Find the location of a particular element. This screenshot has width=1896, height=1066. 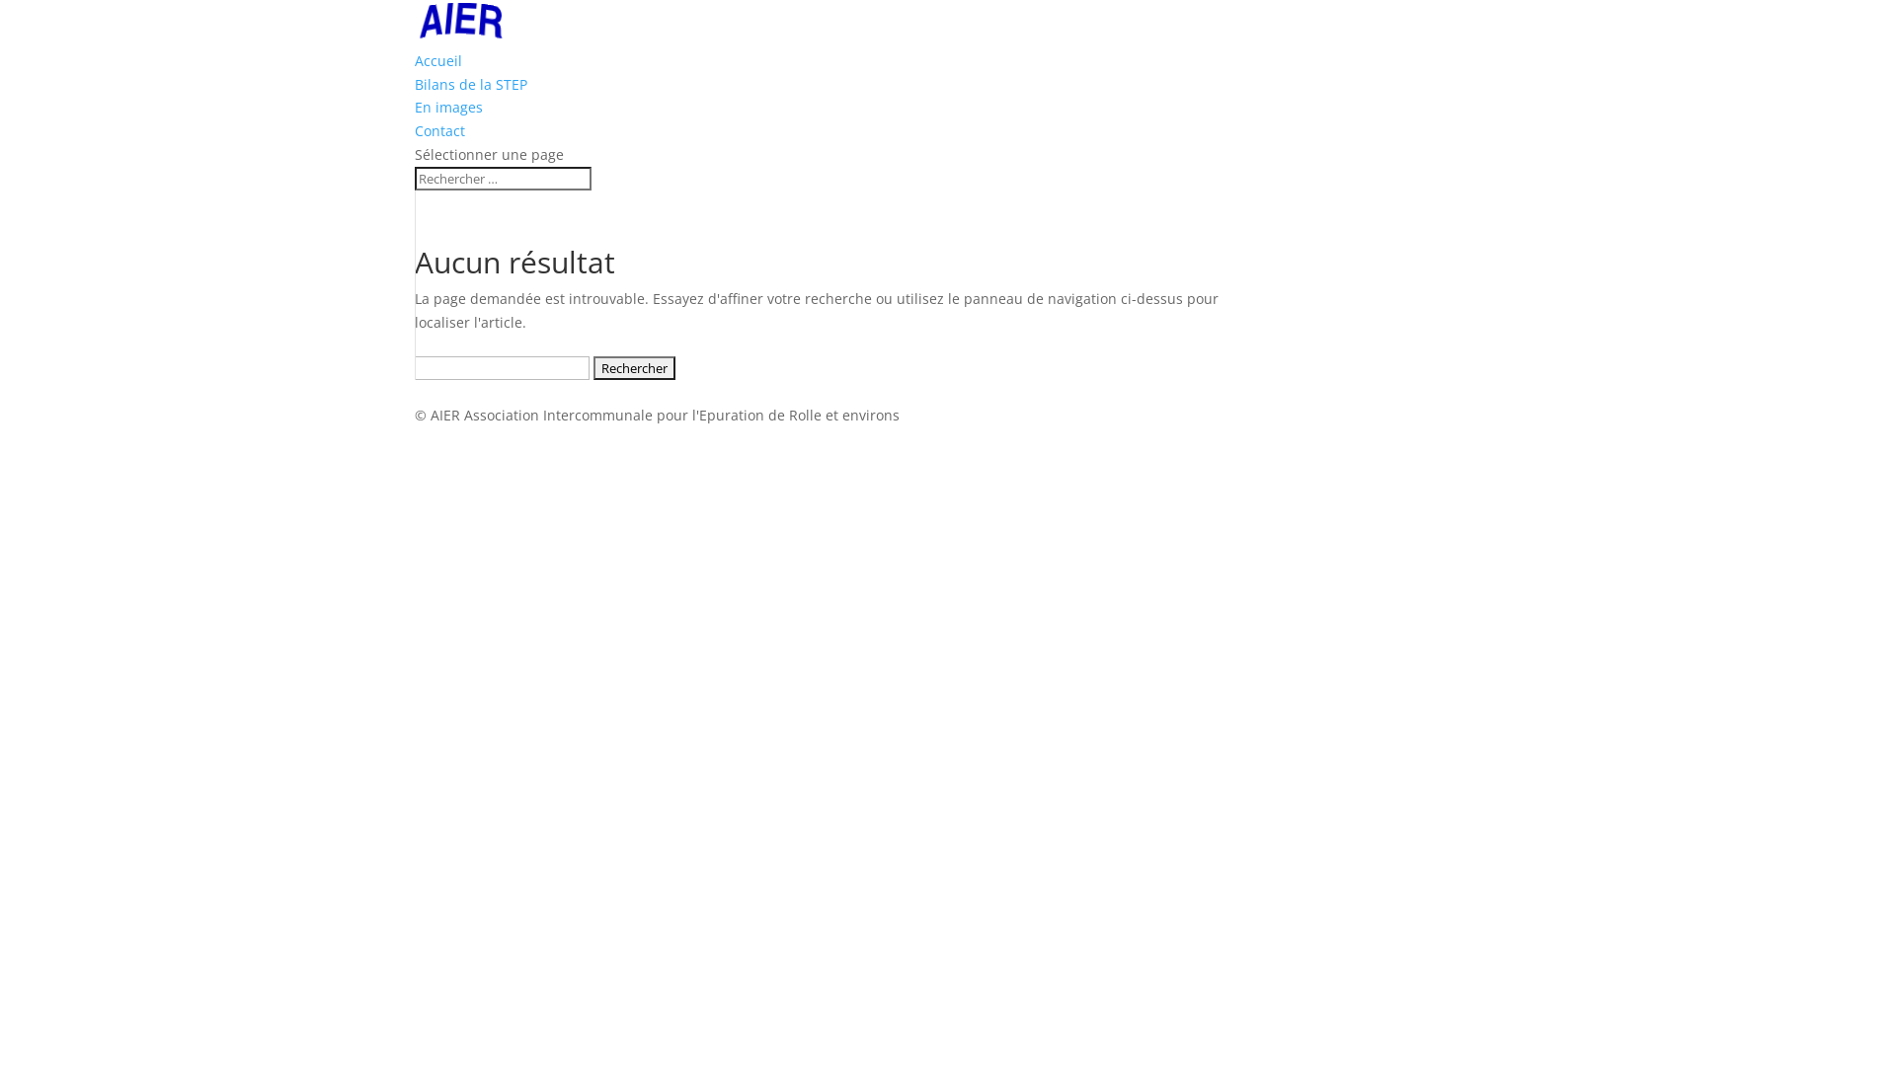

Rechercher: is located at coordinates (504, 179).